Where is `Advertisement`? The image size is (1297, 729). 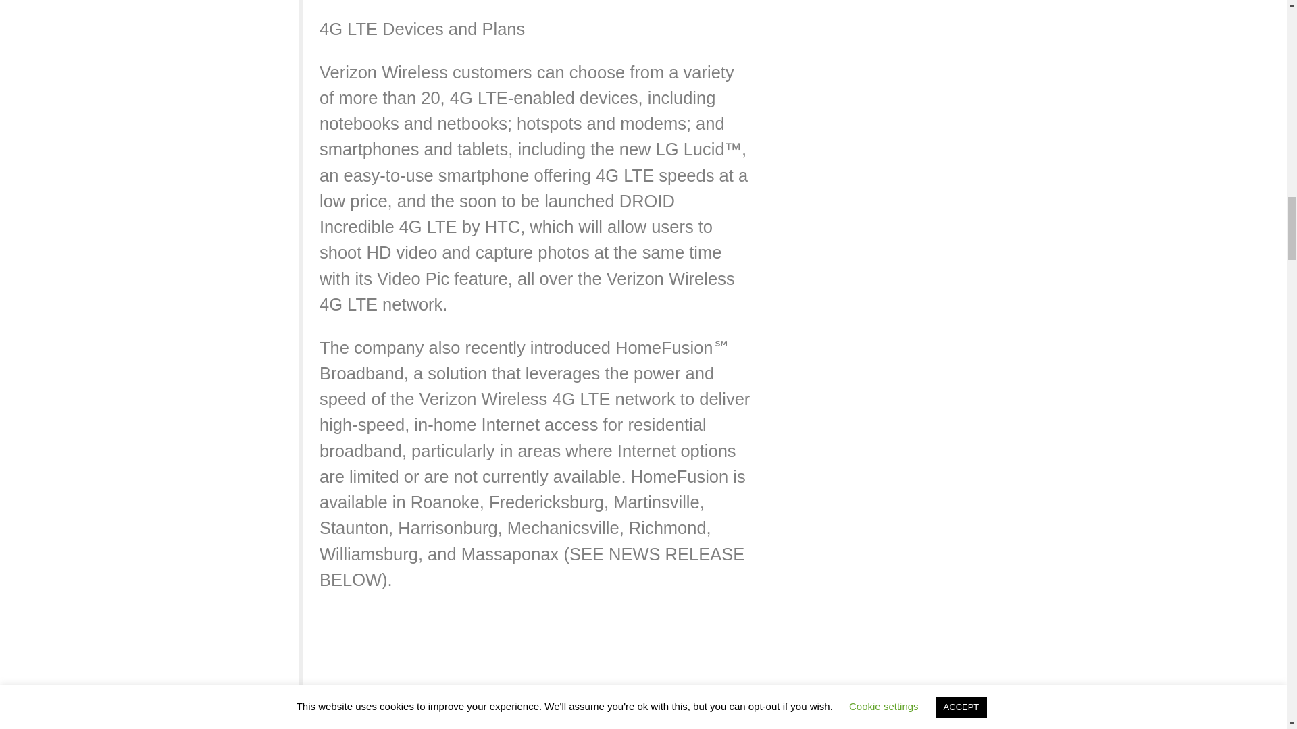 Advertisement is located at coordinates (535, 670).